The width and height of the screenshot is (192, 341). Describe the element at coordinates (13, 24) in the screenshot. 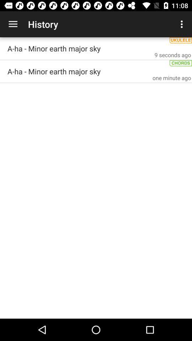

I see `select the item above a ha minor item` at that location.